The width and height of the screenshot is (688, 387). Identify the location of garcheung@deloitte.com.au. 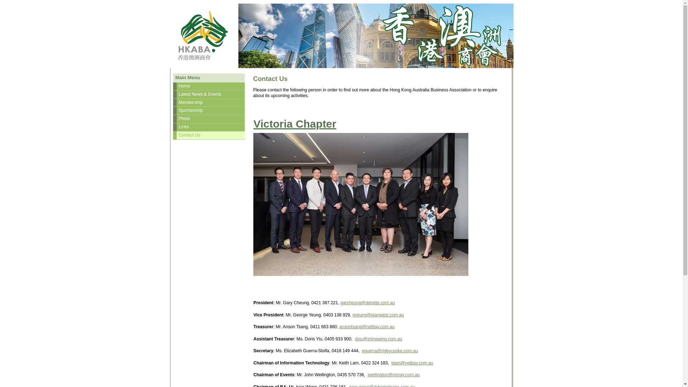
(368, 303).